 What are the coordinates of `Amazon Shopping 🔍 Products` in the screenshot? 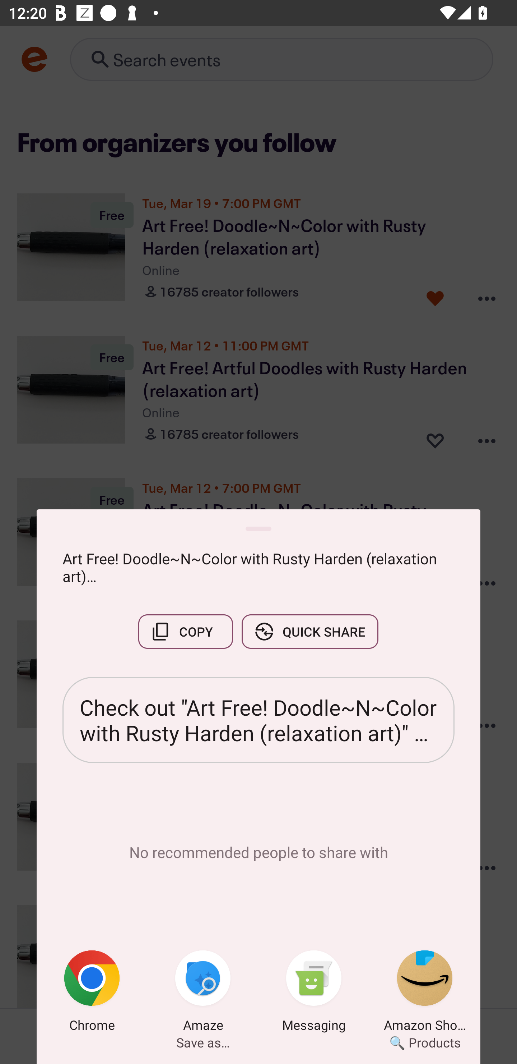 It's located at (425, 993).